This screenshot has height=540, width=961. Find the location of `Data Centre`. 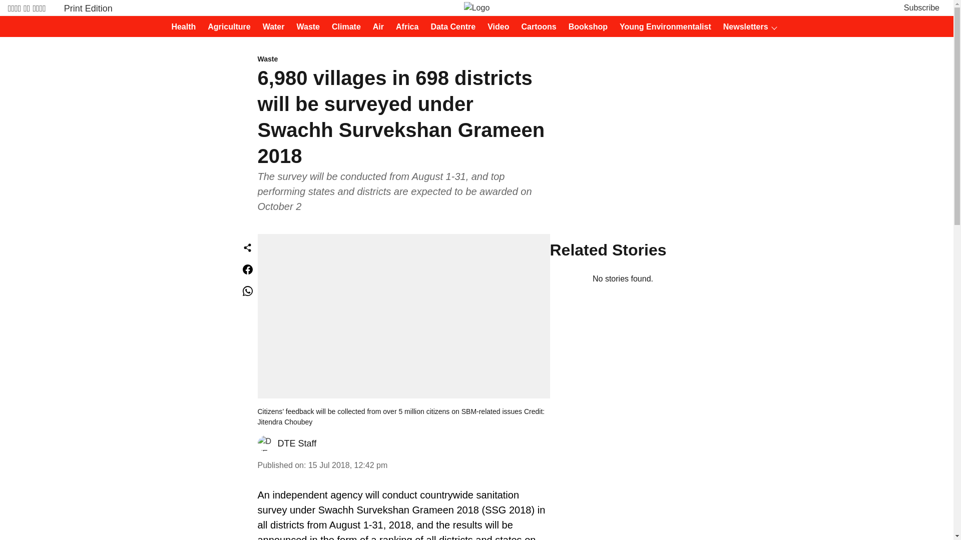

Data Centre is located at coordinates (450, 27).